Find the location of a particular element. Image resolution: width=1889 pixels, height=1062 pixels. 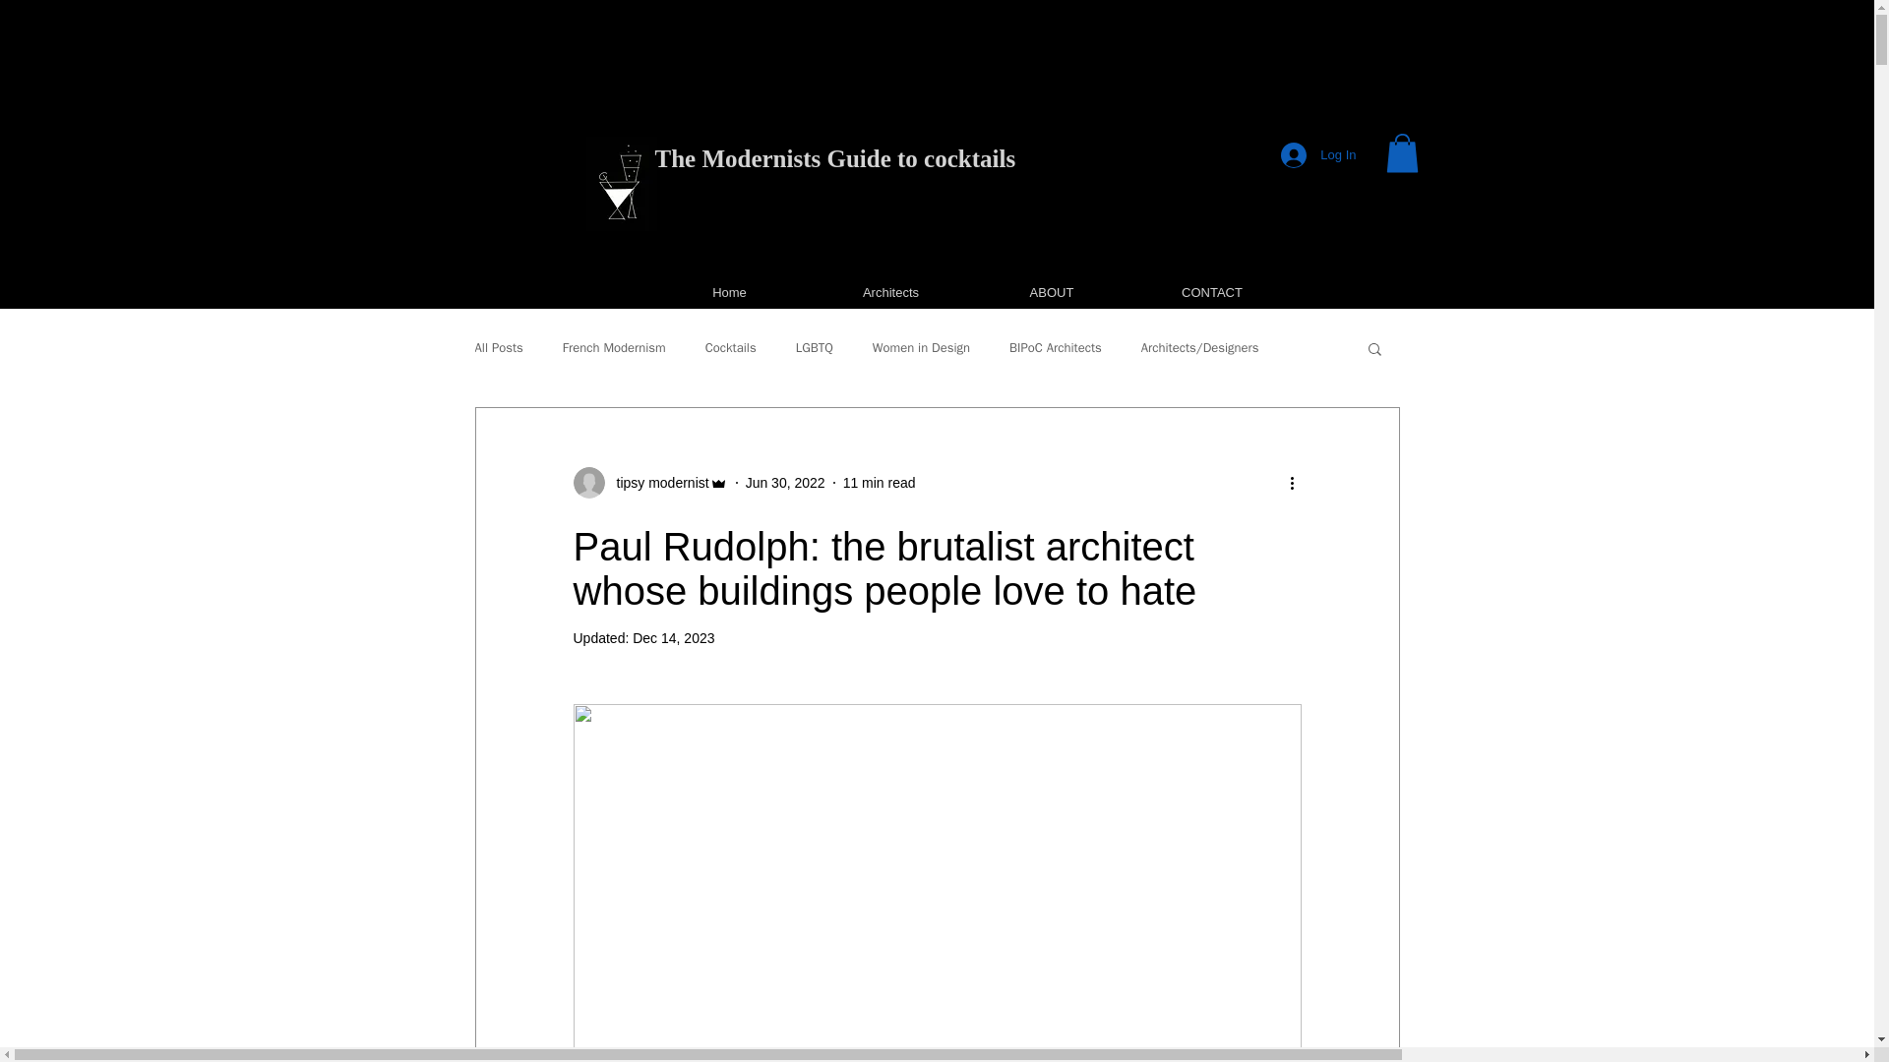

tipsy modernist is located at coordinates (656, 482).